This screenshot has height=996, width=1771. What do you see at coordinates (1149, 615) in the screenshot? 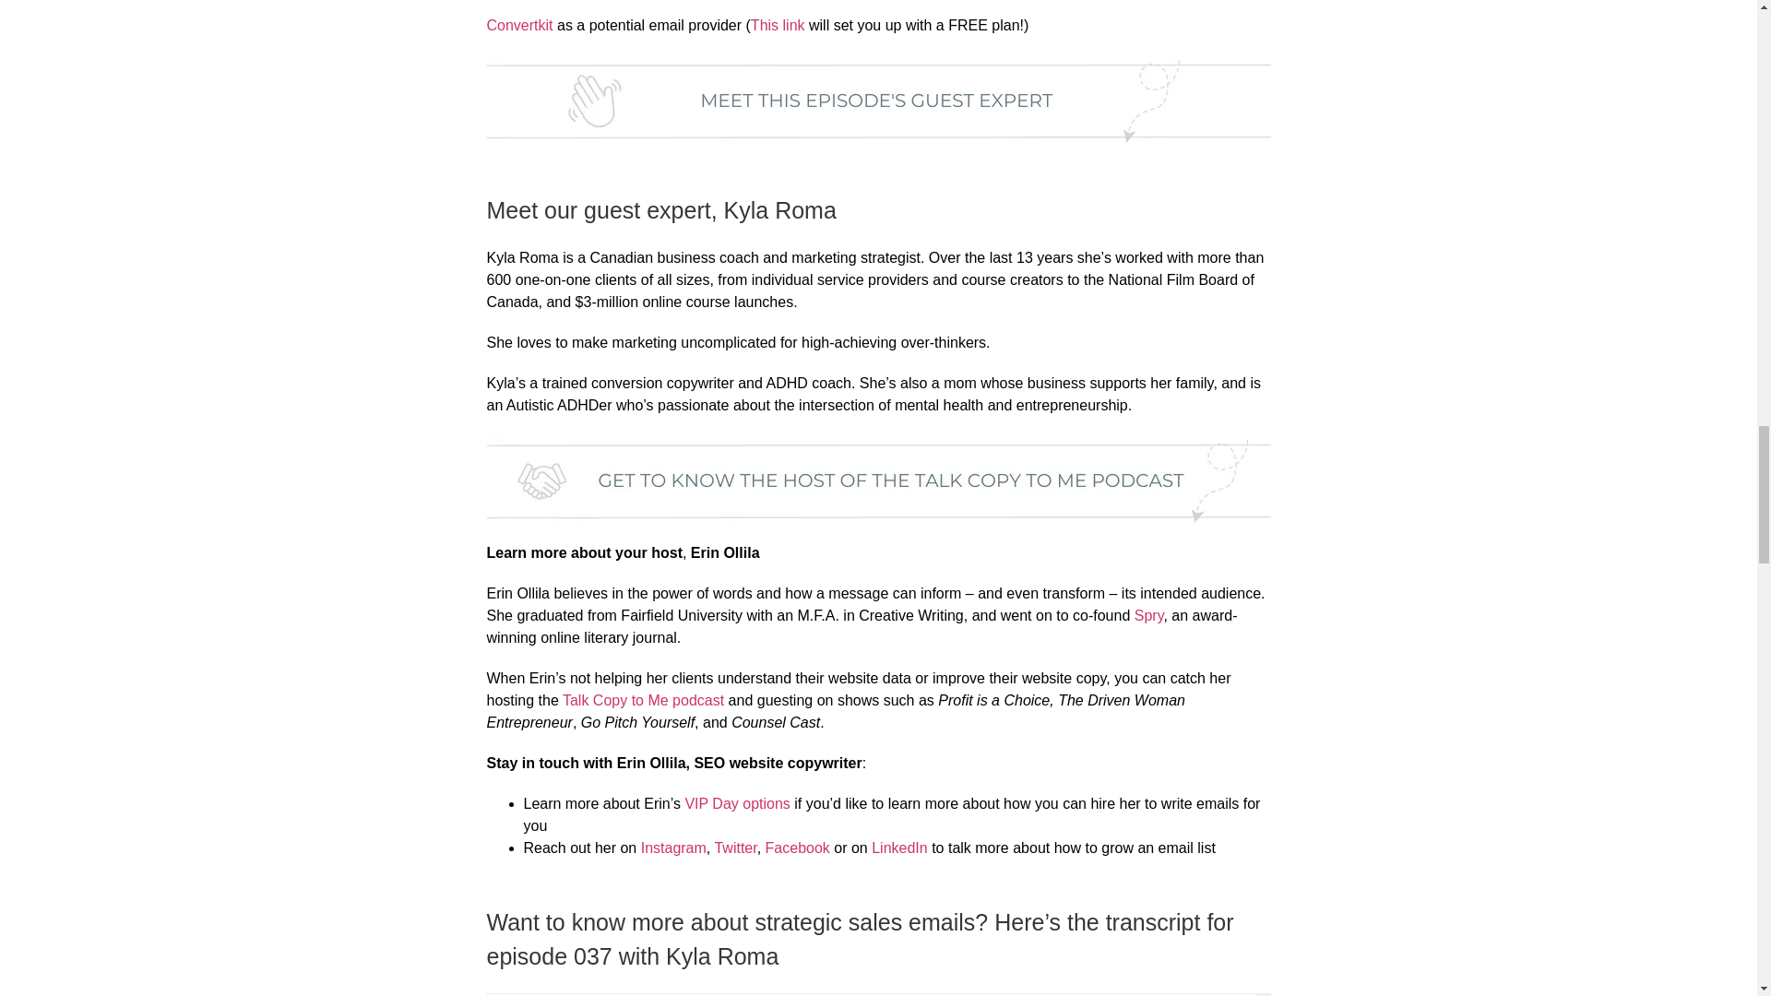
I see `Spry` at bounding box center [1149, 615].